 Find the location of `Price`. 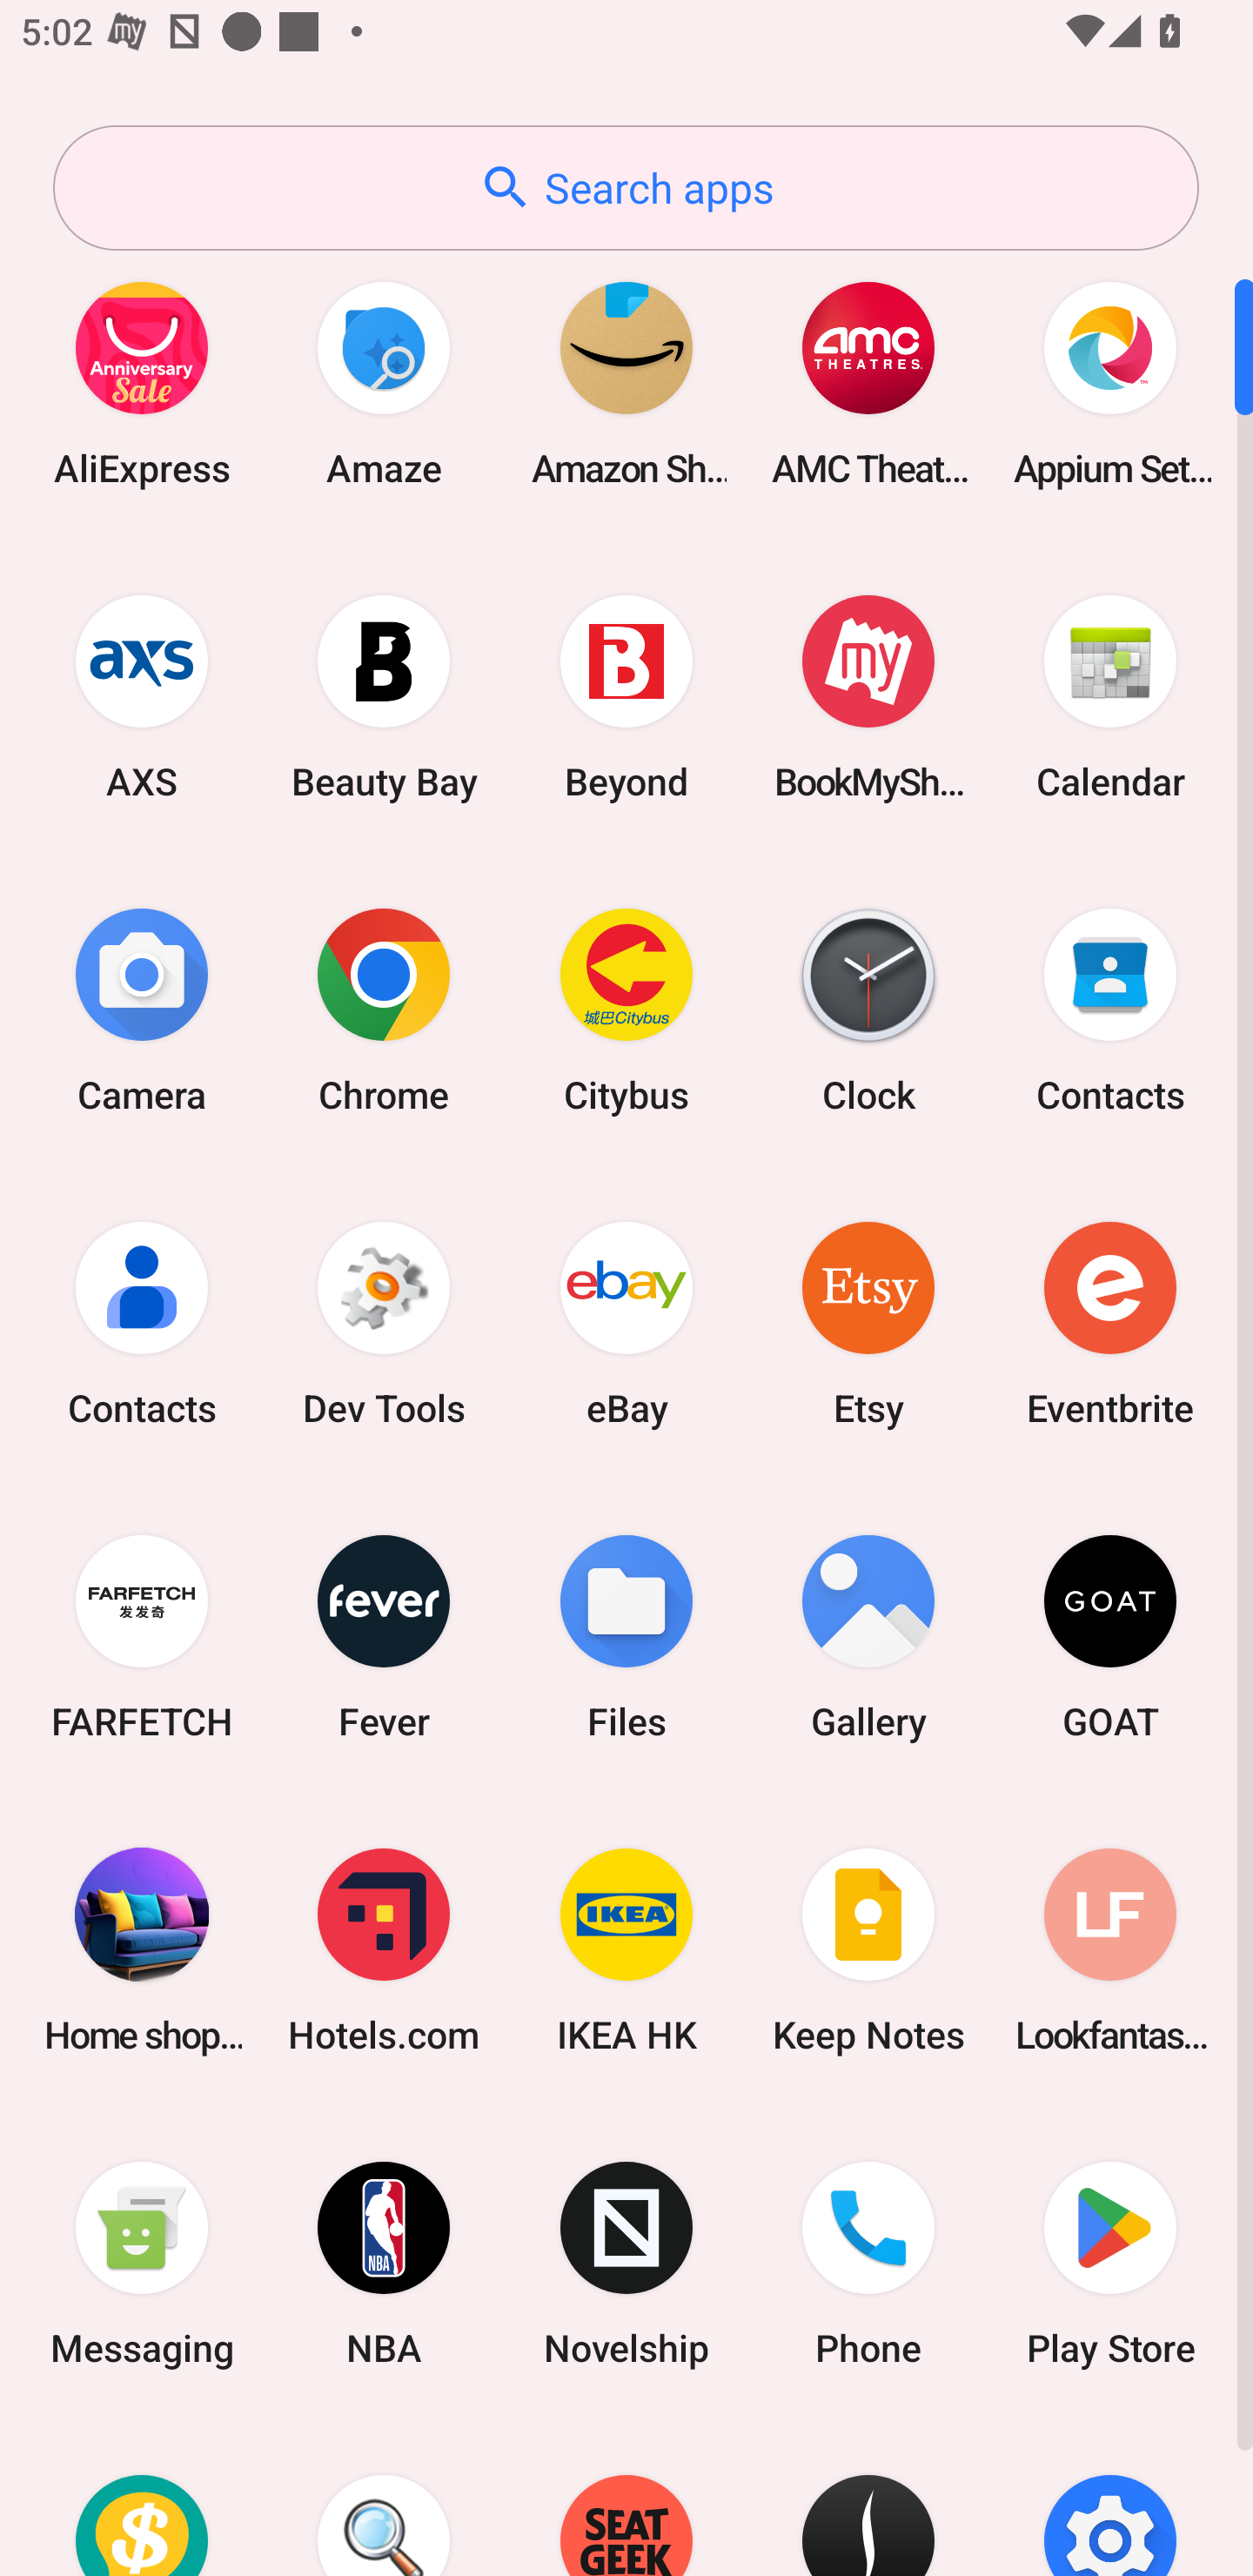

Price is located at coordinates (142, 2499).